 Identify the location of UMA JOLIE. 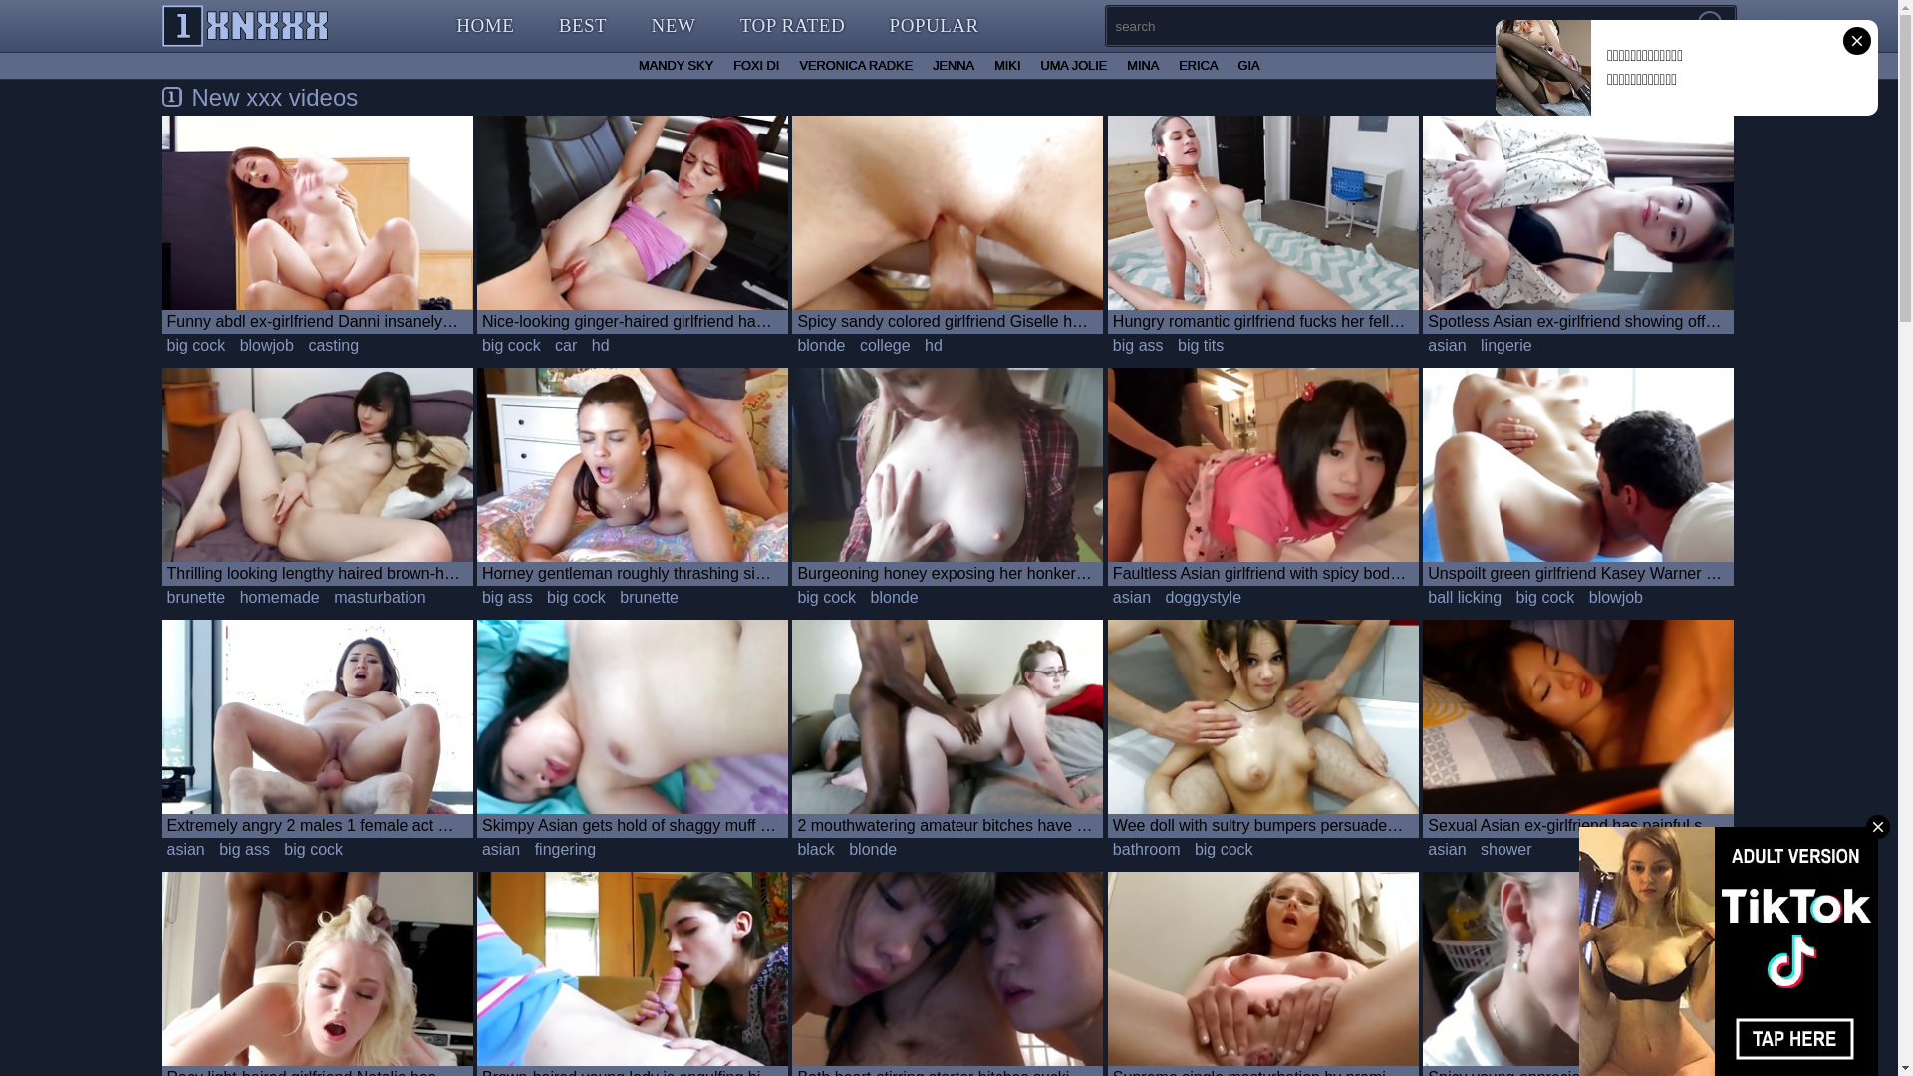
(1074, 66).